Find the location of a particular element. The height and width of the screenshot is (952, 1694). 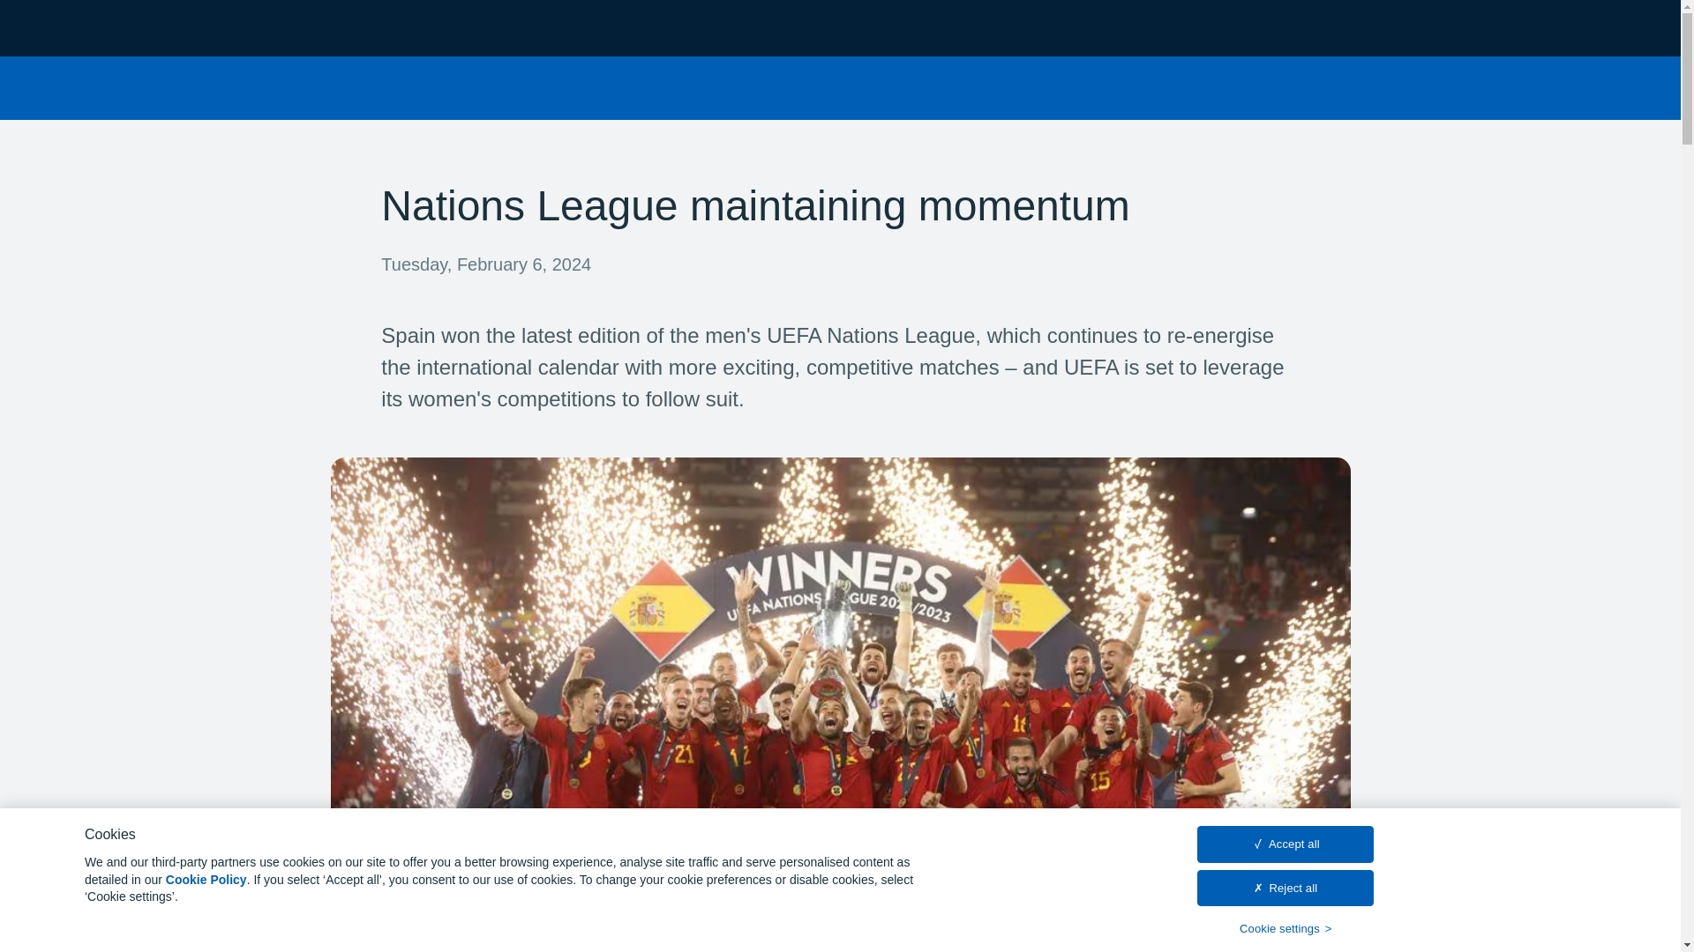

Reject all is located at coordinates (1285, 889).